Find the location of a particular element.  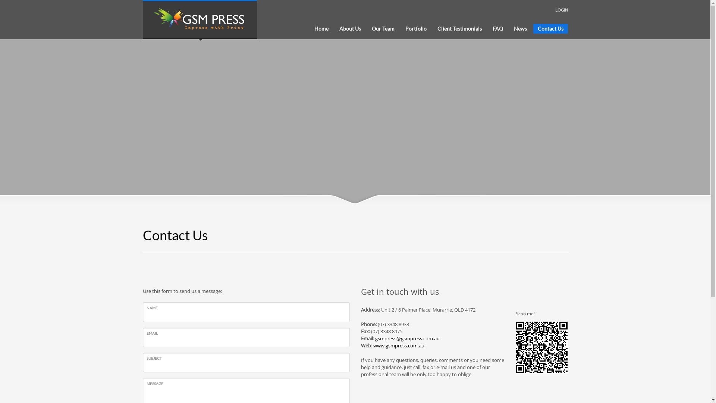

www.gsmpress.com.au is located at coordinates (398, 346).